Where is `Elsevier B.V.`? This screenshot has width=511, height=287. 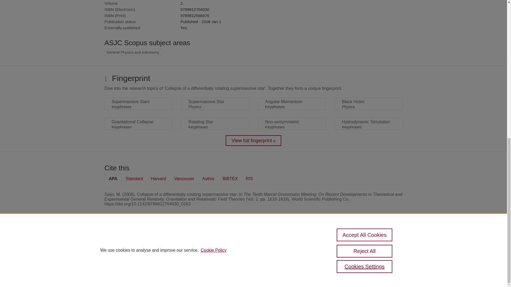
Elsevier B.V. is located at coordinates (178, 248).